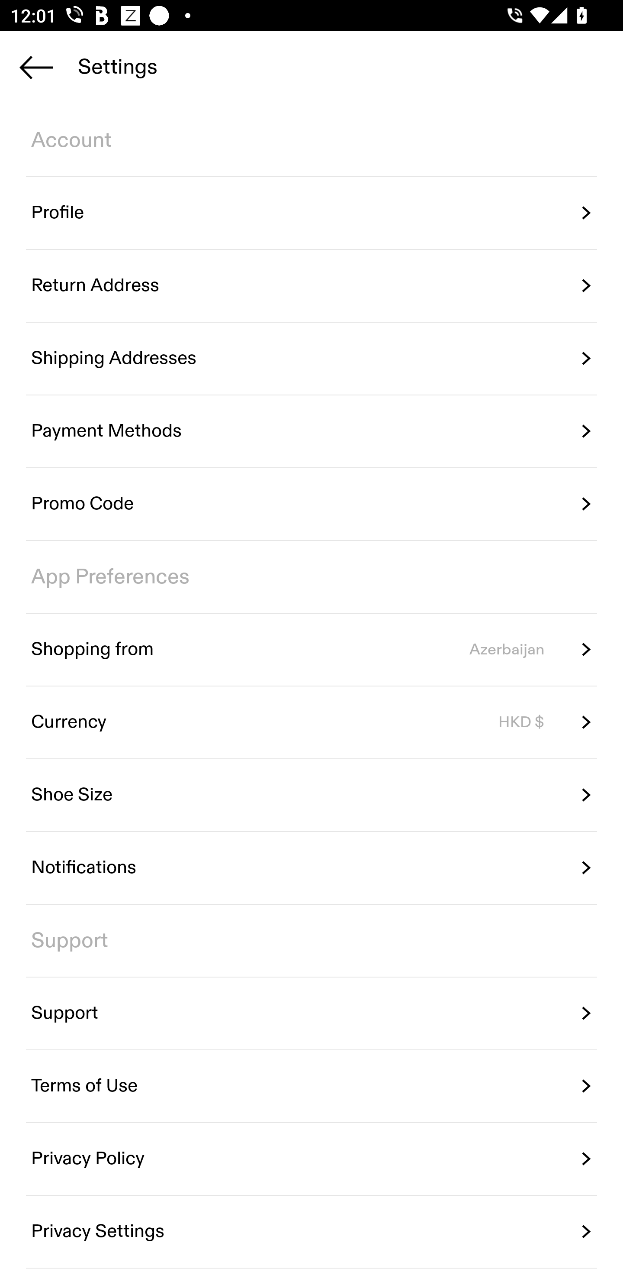 Image resolution: width=623 pixels, height=1282 pixels. What do you see at coordinates (36, 67) in the screenshot?
I see `Navigate up` at bounding box center [36, 67].